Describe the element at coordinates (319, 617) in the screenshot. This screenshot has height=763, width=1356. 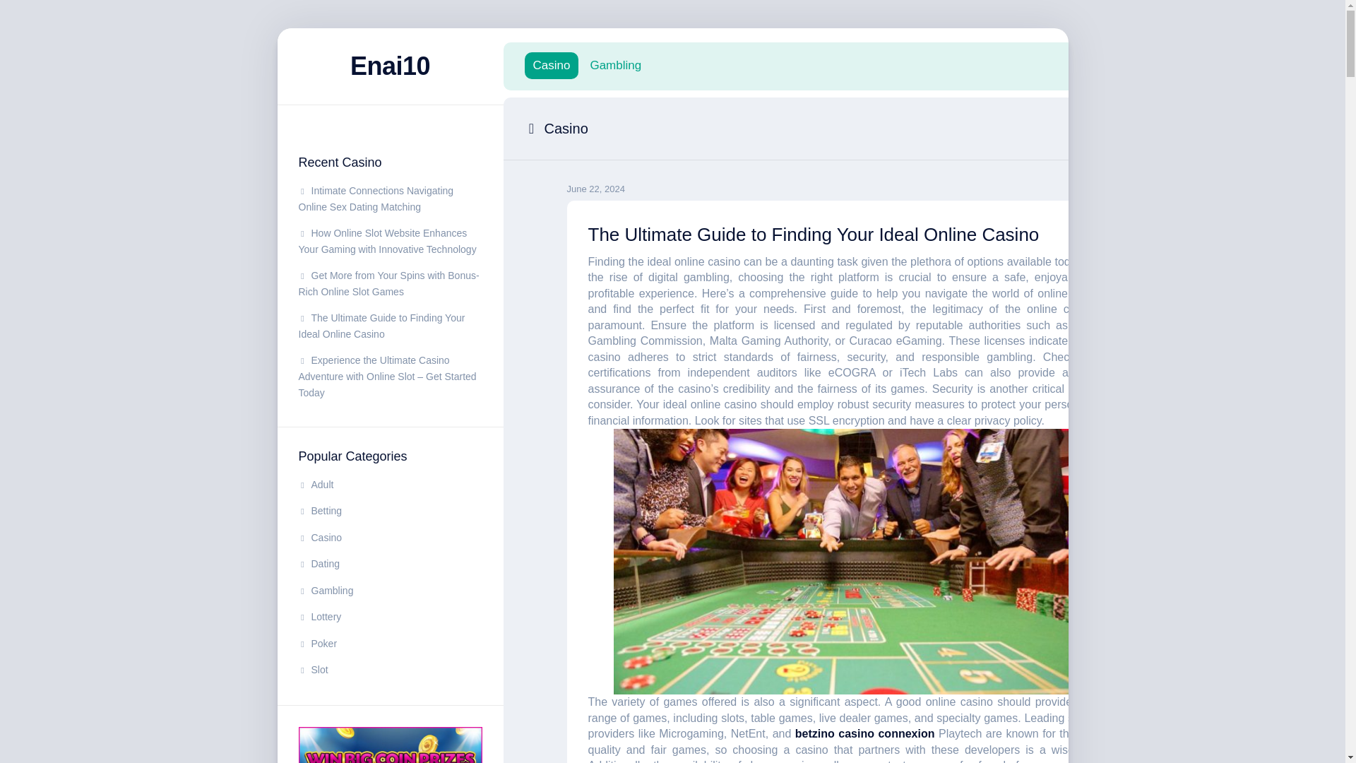
I see `Lottery` at that location.